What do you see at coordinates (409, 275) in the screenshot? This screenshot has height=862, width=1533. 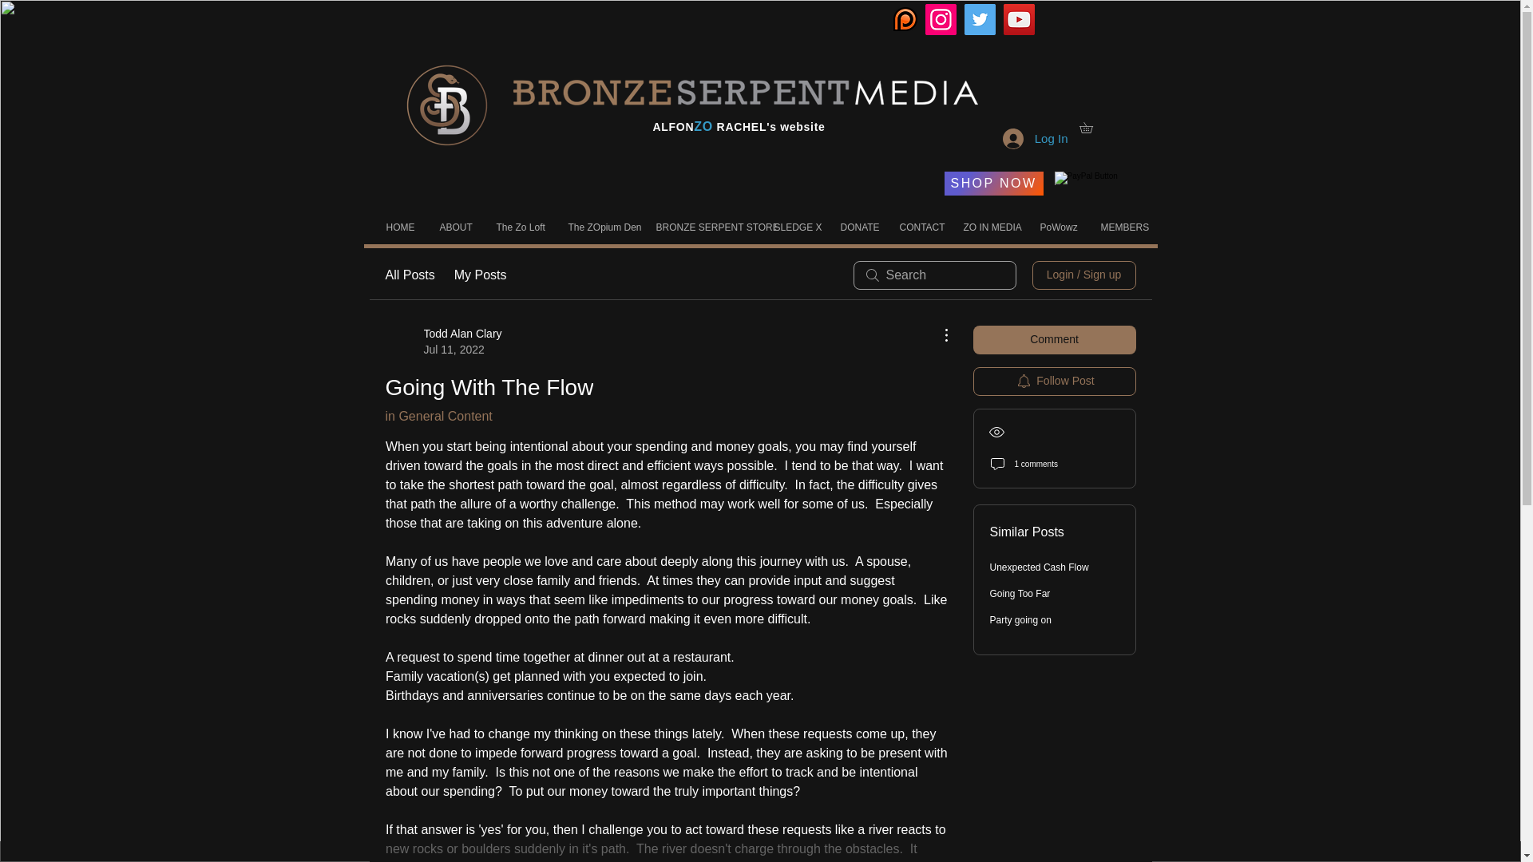 I see `All Posts` at bounding box center [409, 275].